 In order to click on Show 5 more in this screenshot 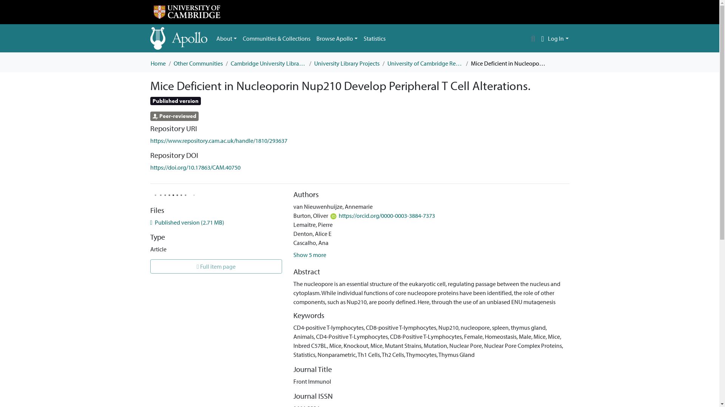, I will do `click(310, 255)`.